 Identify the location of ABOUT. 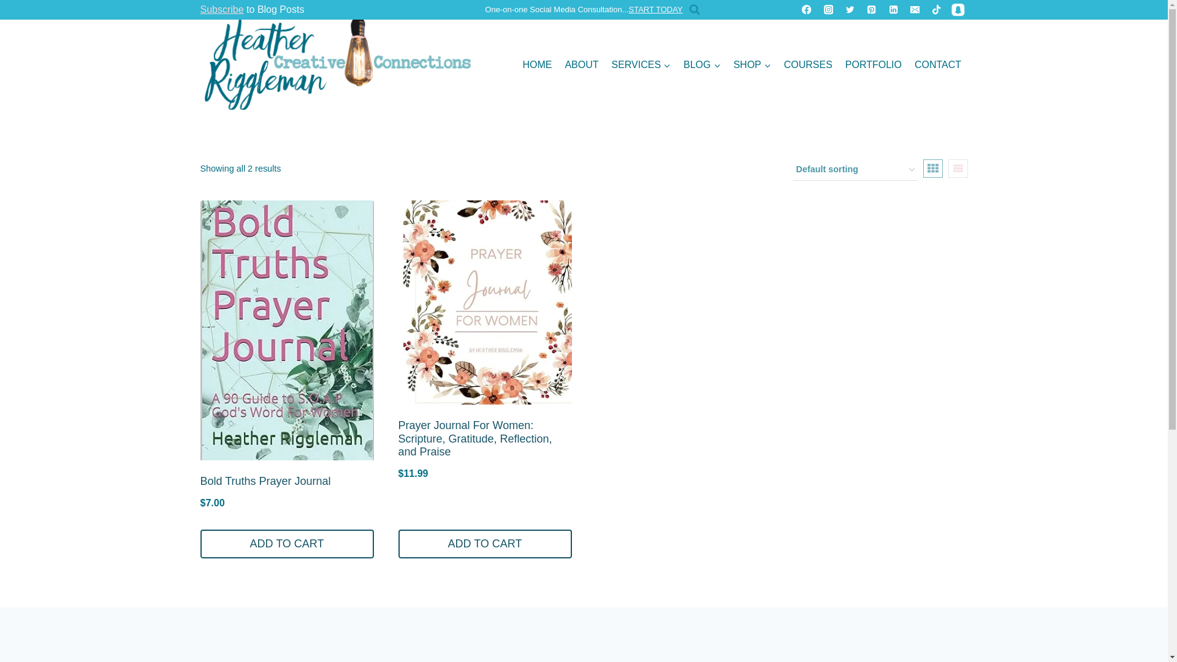
(581, 65).